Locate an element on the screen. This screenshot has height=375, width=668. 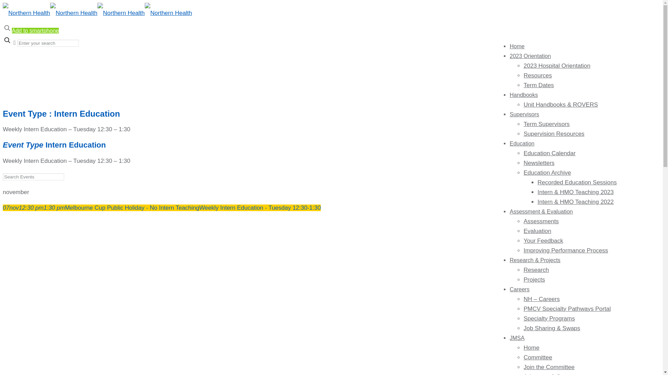
Your Feedback is located at coordinates (543, 241).